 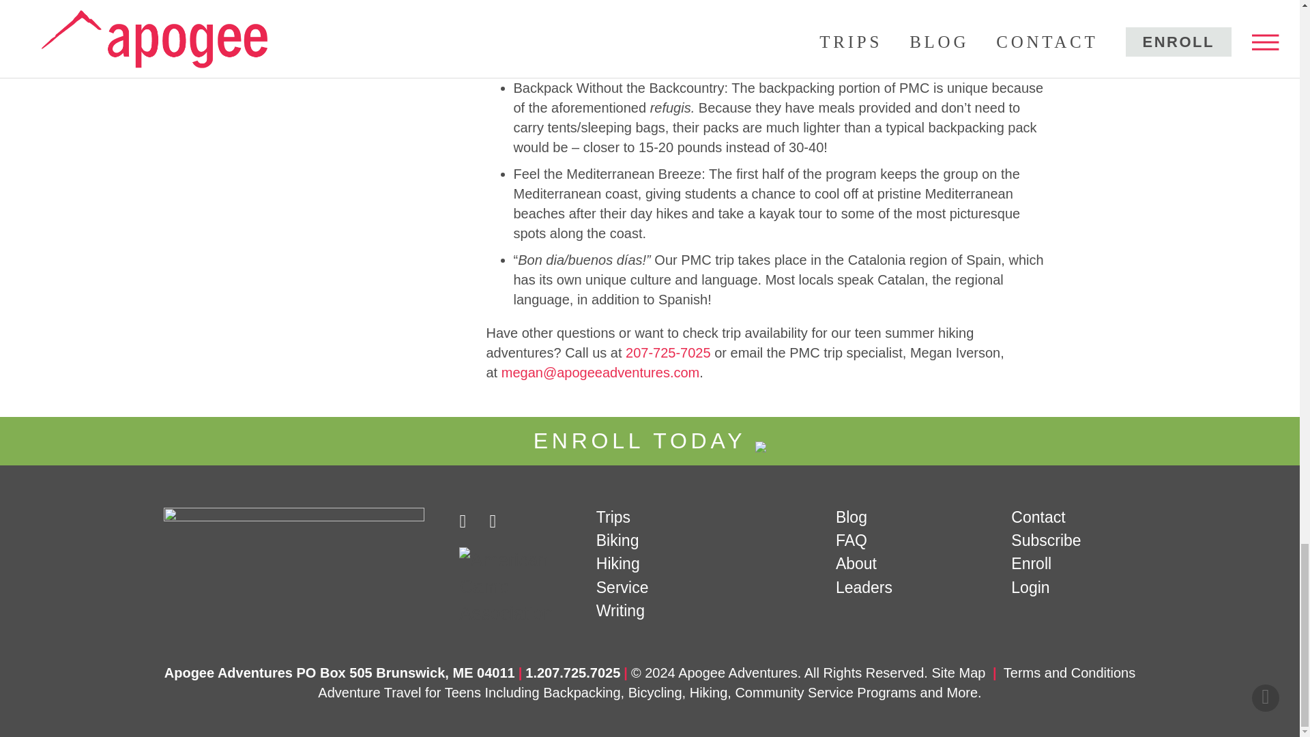 What do you see at coordinates (300, 517) in the screenshot?
I see `Apogee Adventures` at bounding box center [300, 517].